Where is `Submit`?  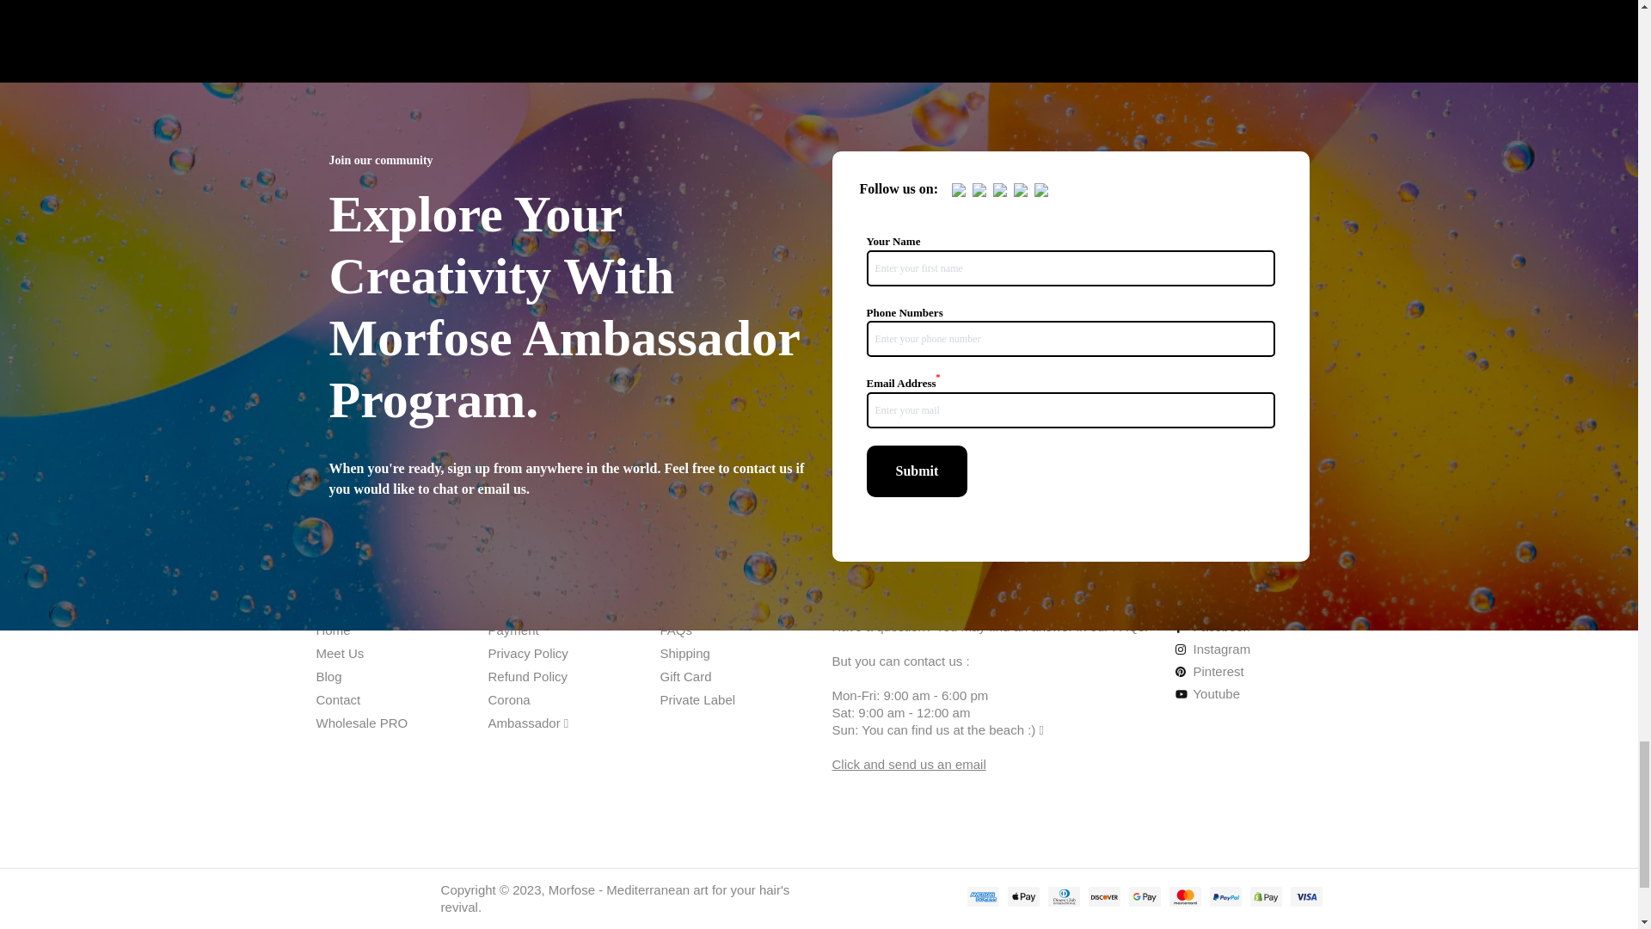
Submit is located at coordinates (917, 471).